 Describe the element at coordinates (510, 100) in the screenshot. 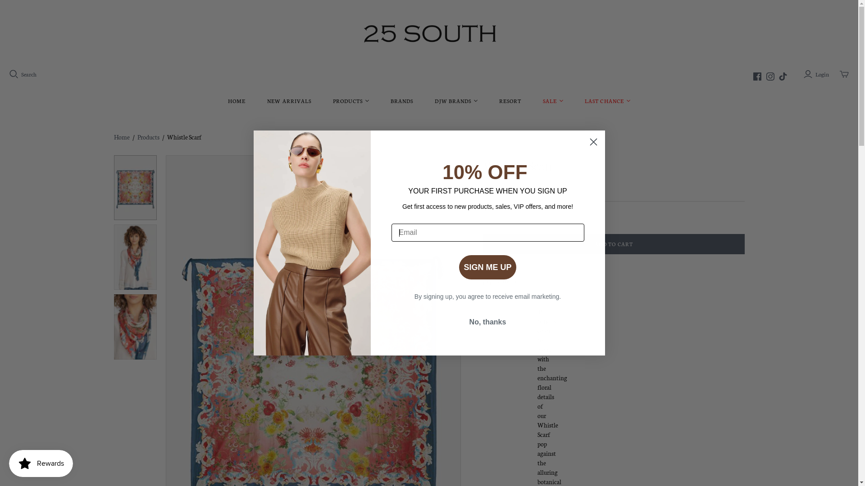

I see `RESORT` at that location.